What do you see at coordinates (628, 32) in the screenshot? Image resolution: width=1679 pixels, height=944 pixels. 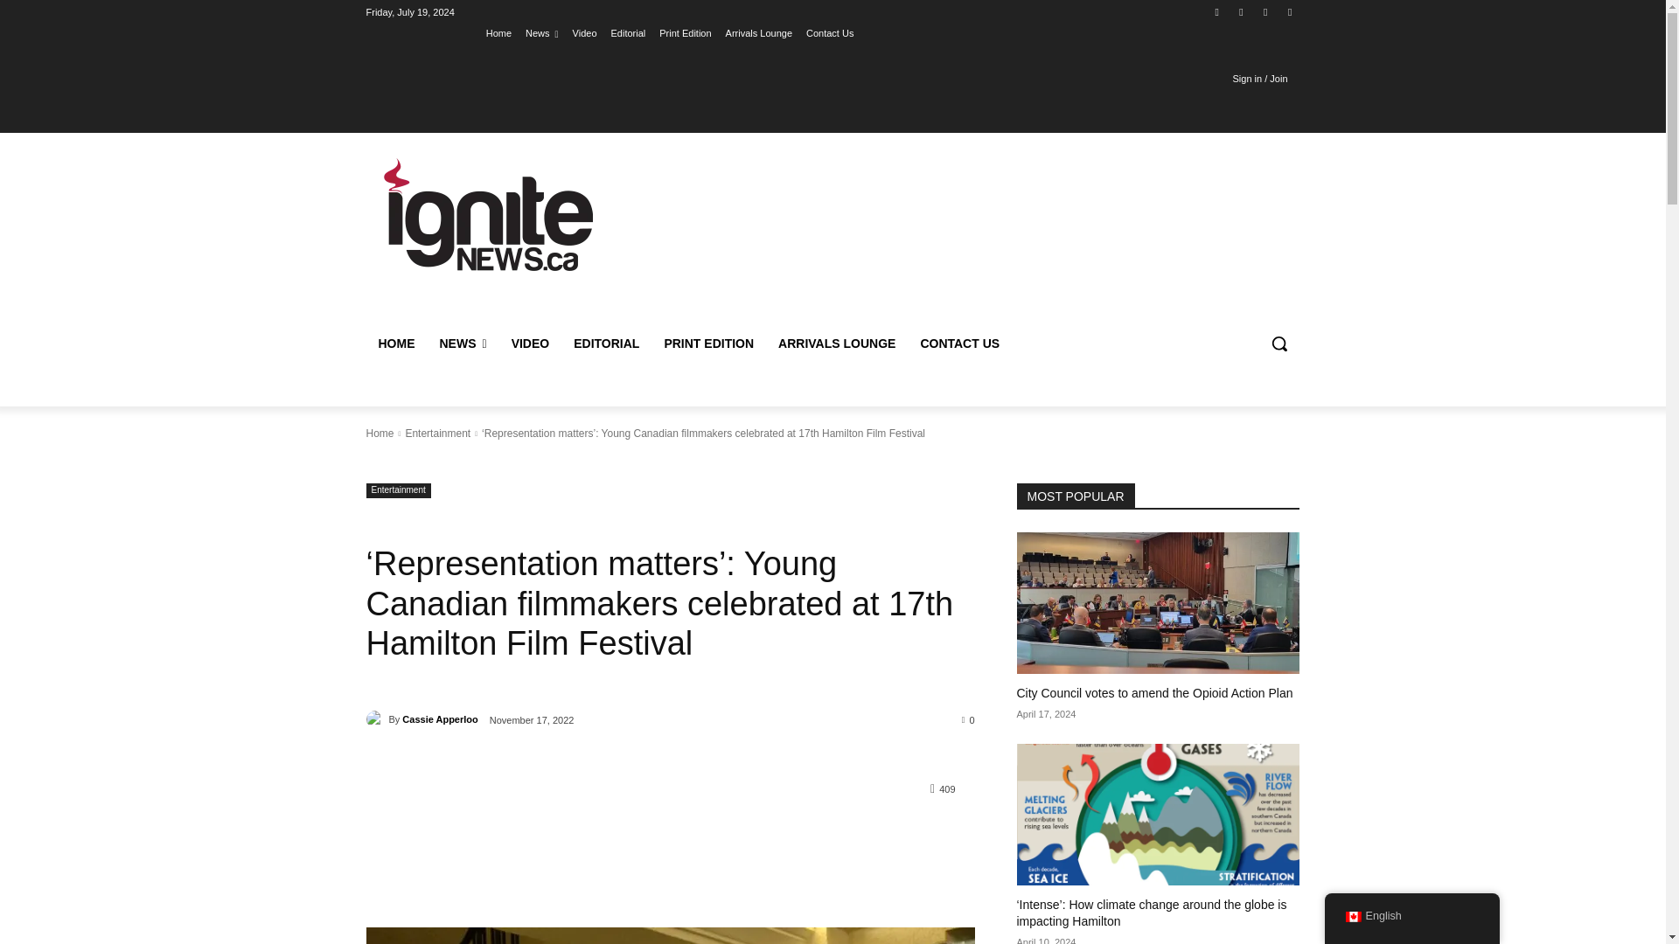 I see `Editorial` at bounding box center [628, 32].